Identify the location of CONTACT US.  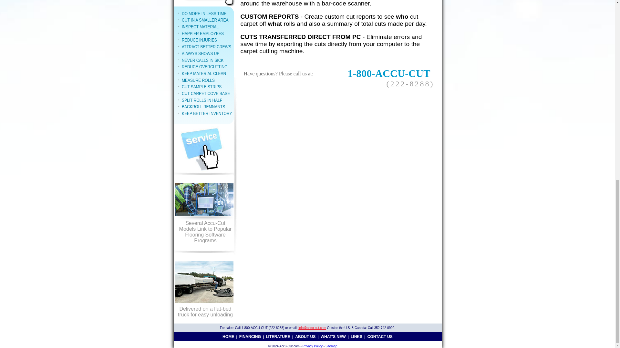
(380, 336).